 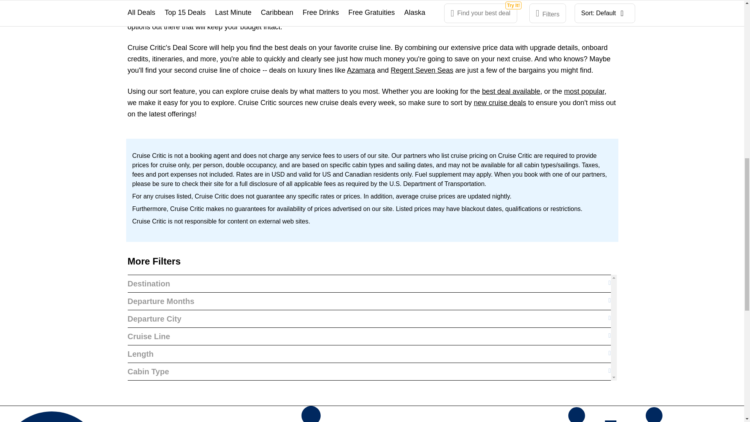 What do you see at coordinates (391, 15) in the screenshot?
I see `Royal Caribbean` at bounding box center [391, 15].